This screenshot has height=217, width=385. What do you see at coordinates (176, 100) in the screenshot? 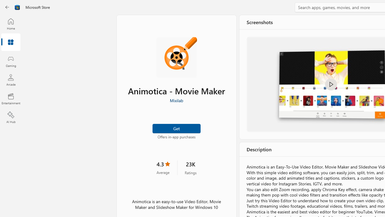
I see `Mixilab` at bounding box center [176, 100].